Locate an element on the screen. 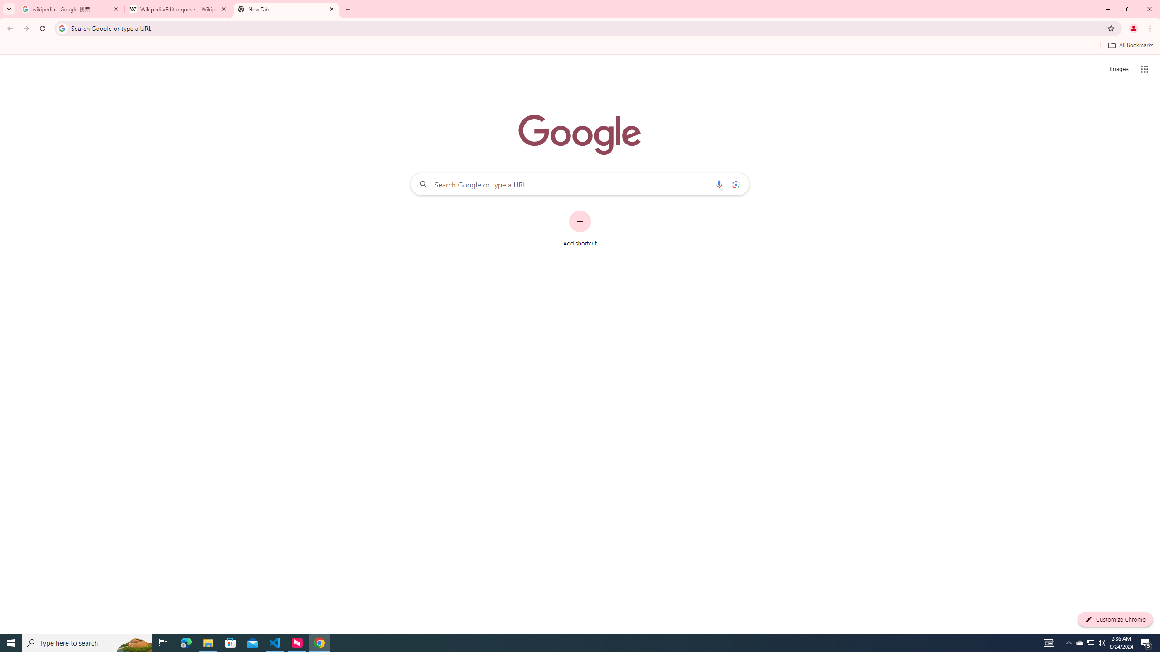  Add shortcut is located at coordinates (580, 229).